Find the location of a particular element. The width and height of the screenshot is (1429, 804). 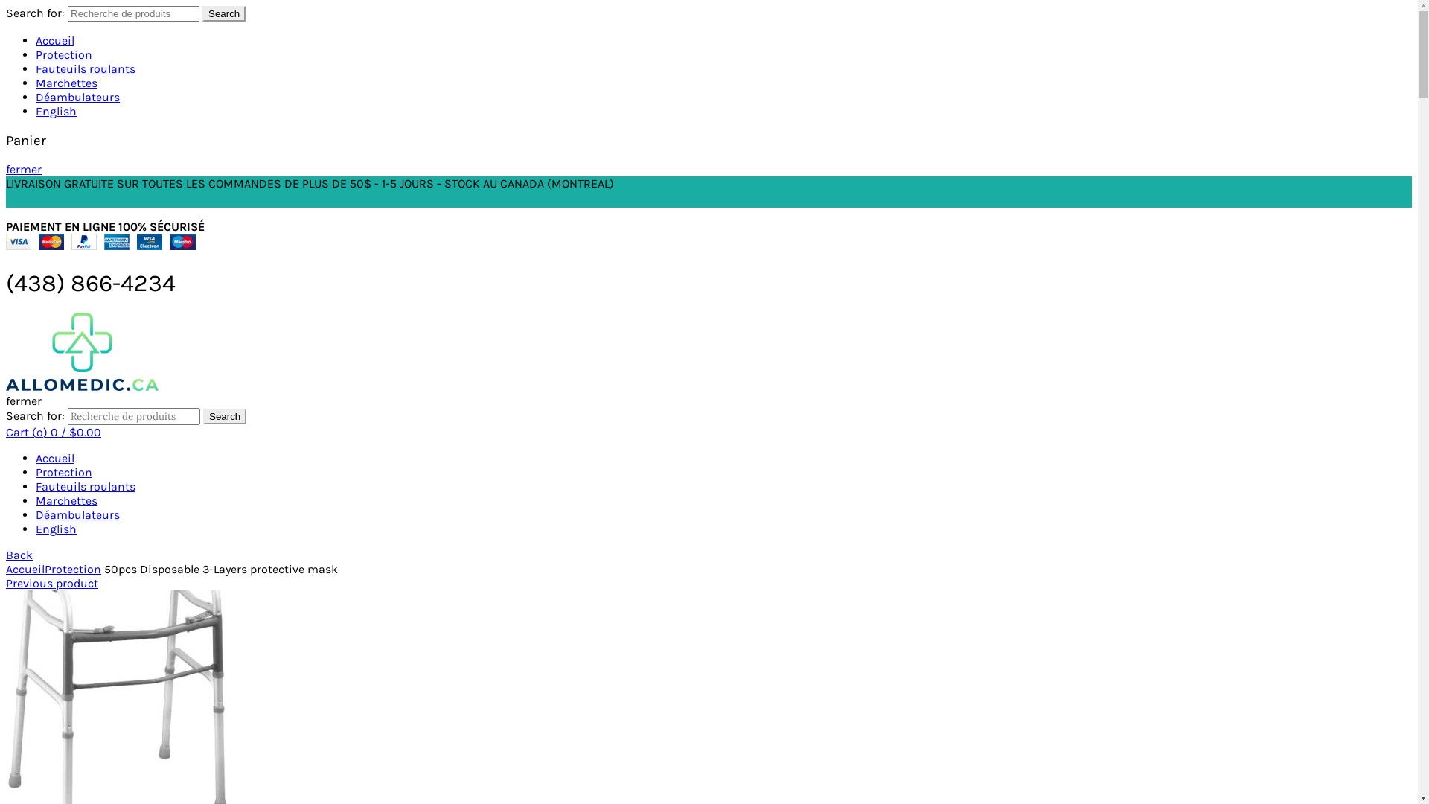

Accueil is located at coordinates (55, 459).